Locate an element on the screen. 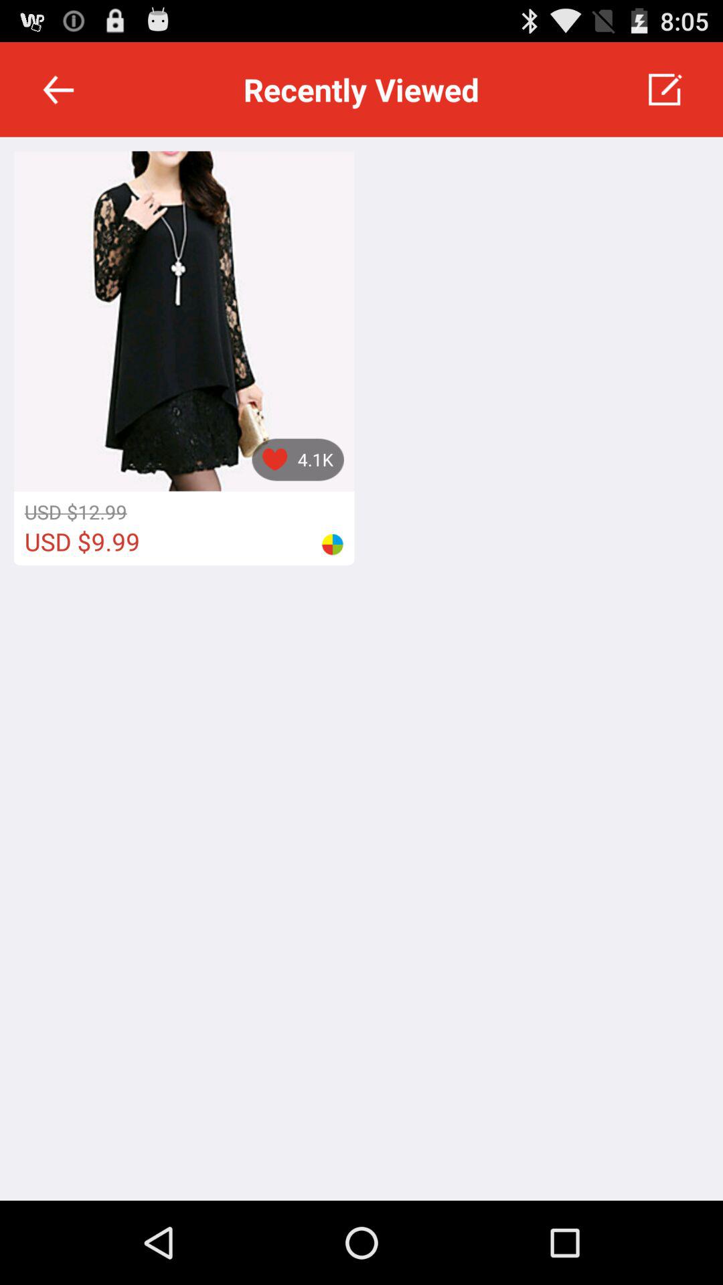 The image size is (723, 1285). turn on the icon to the left of recently viewed is located at coordinates (58, 90).